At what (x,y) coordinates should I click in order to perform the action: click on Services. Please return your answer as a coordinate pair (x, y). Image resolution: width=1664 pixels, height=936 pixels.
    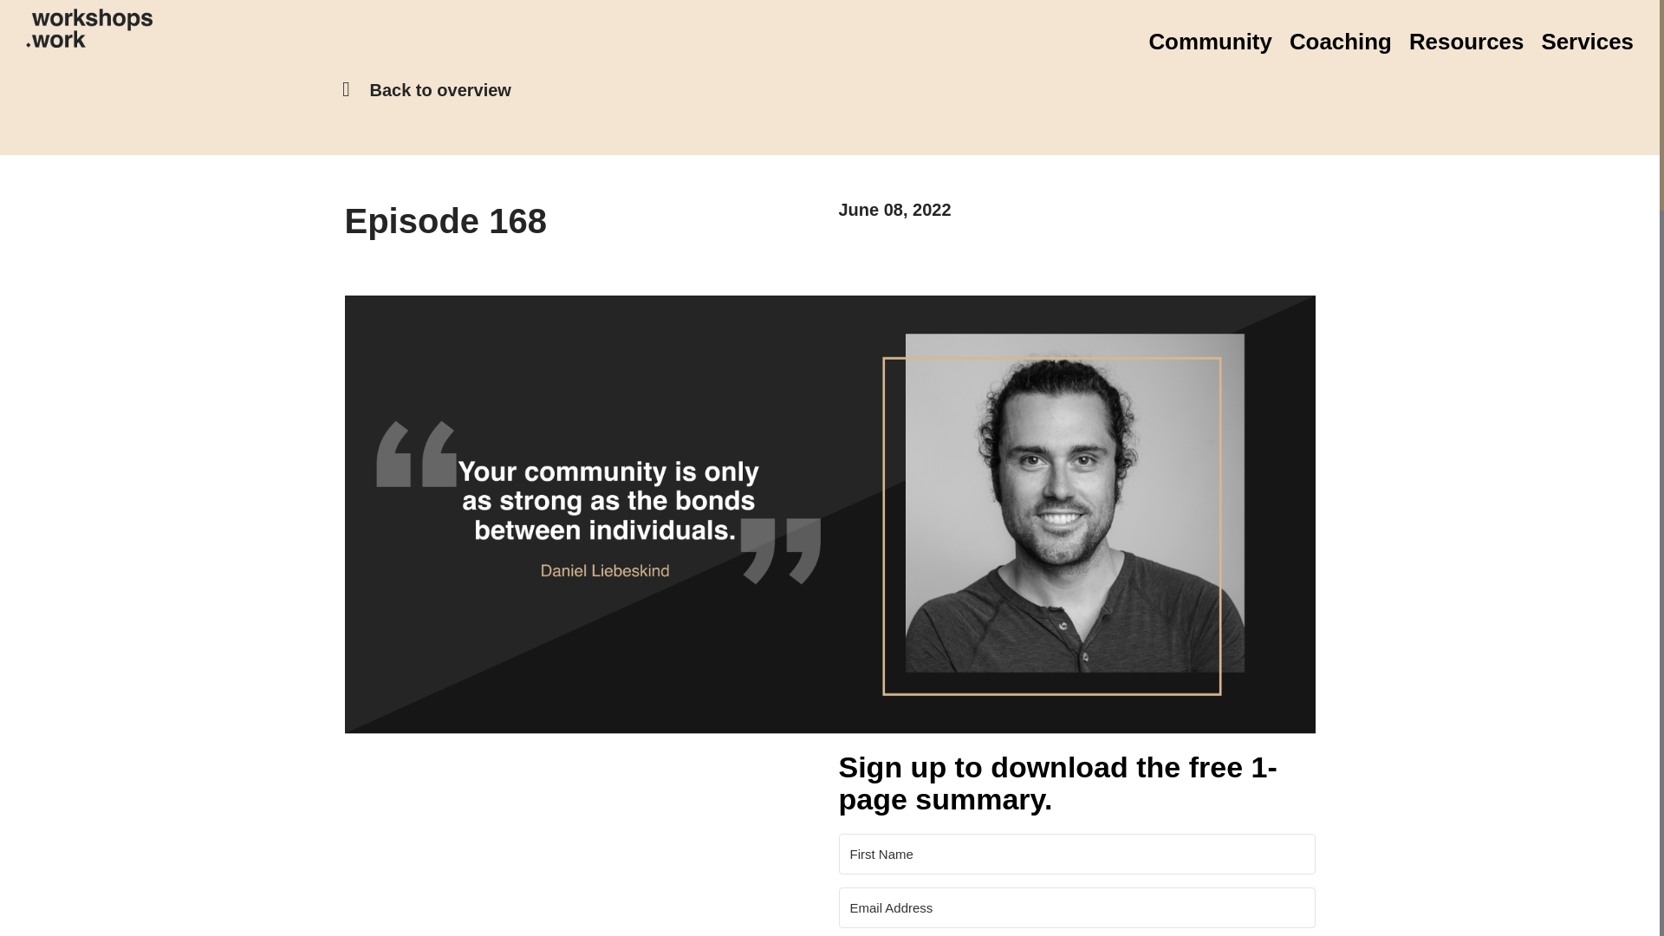
    Looking at the image, I should click on (1579, 42).